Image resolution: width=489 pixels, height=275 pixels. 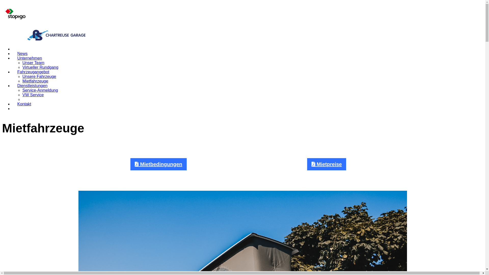 I want to click on VW Service, so click(x=33, y=95).